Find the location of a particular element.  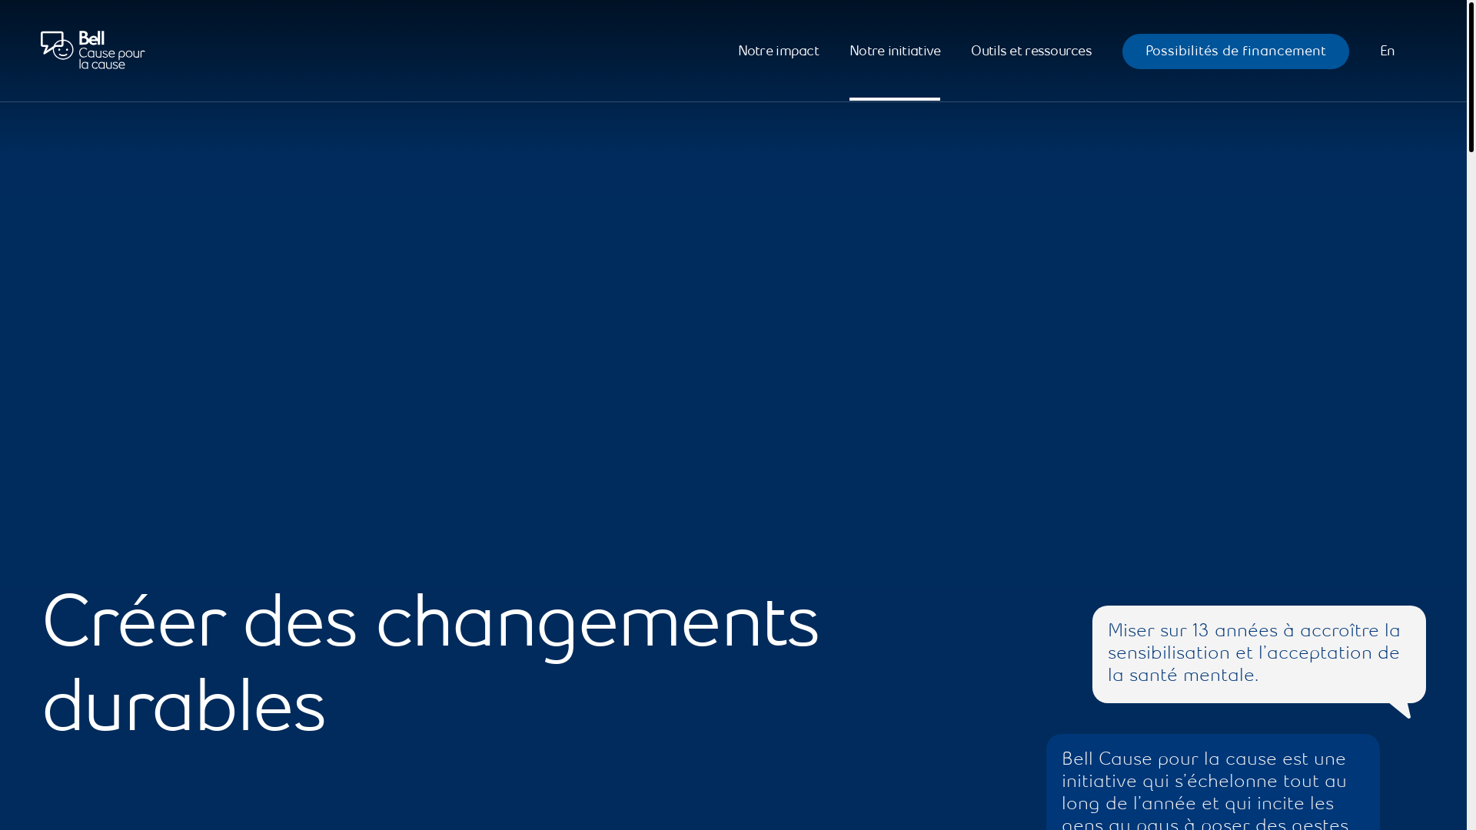

Notre impact is located at coordinates (778, 51).